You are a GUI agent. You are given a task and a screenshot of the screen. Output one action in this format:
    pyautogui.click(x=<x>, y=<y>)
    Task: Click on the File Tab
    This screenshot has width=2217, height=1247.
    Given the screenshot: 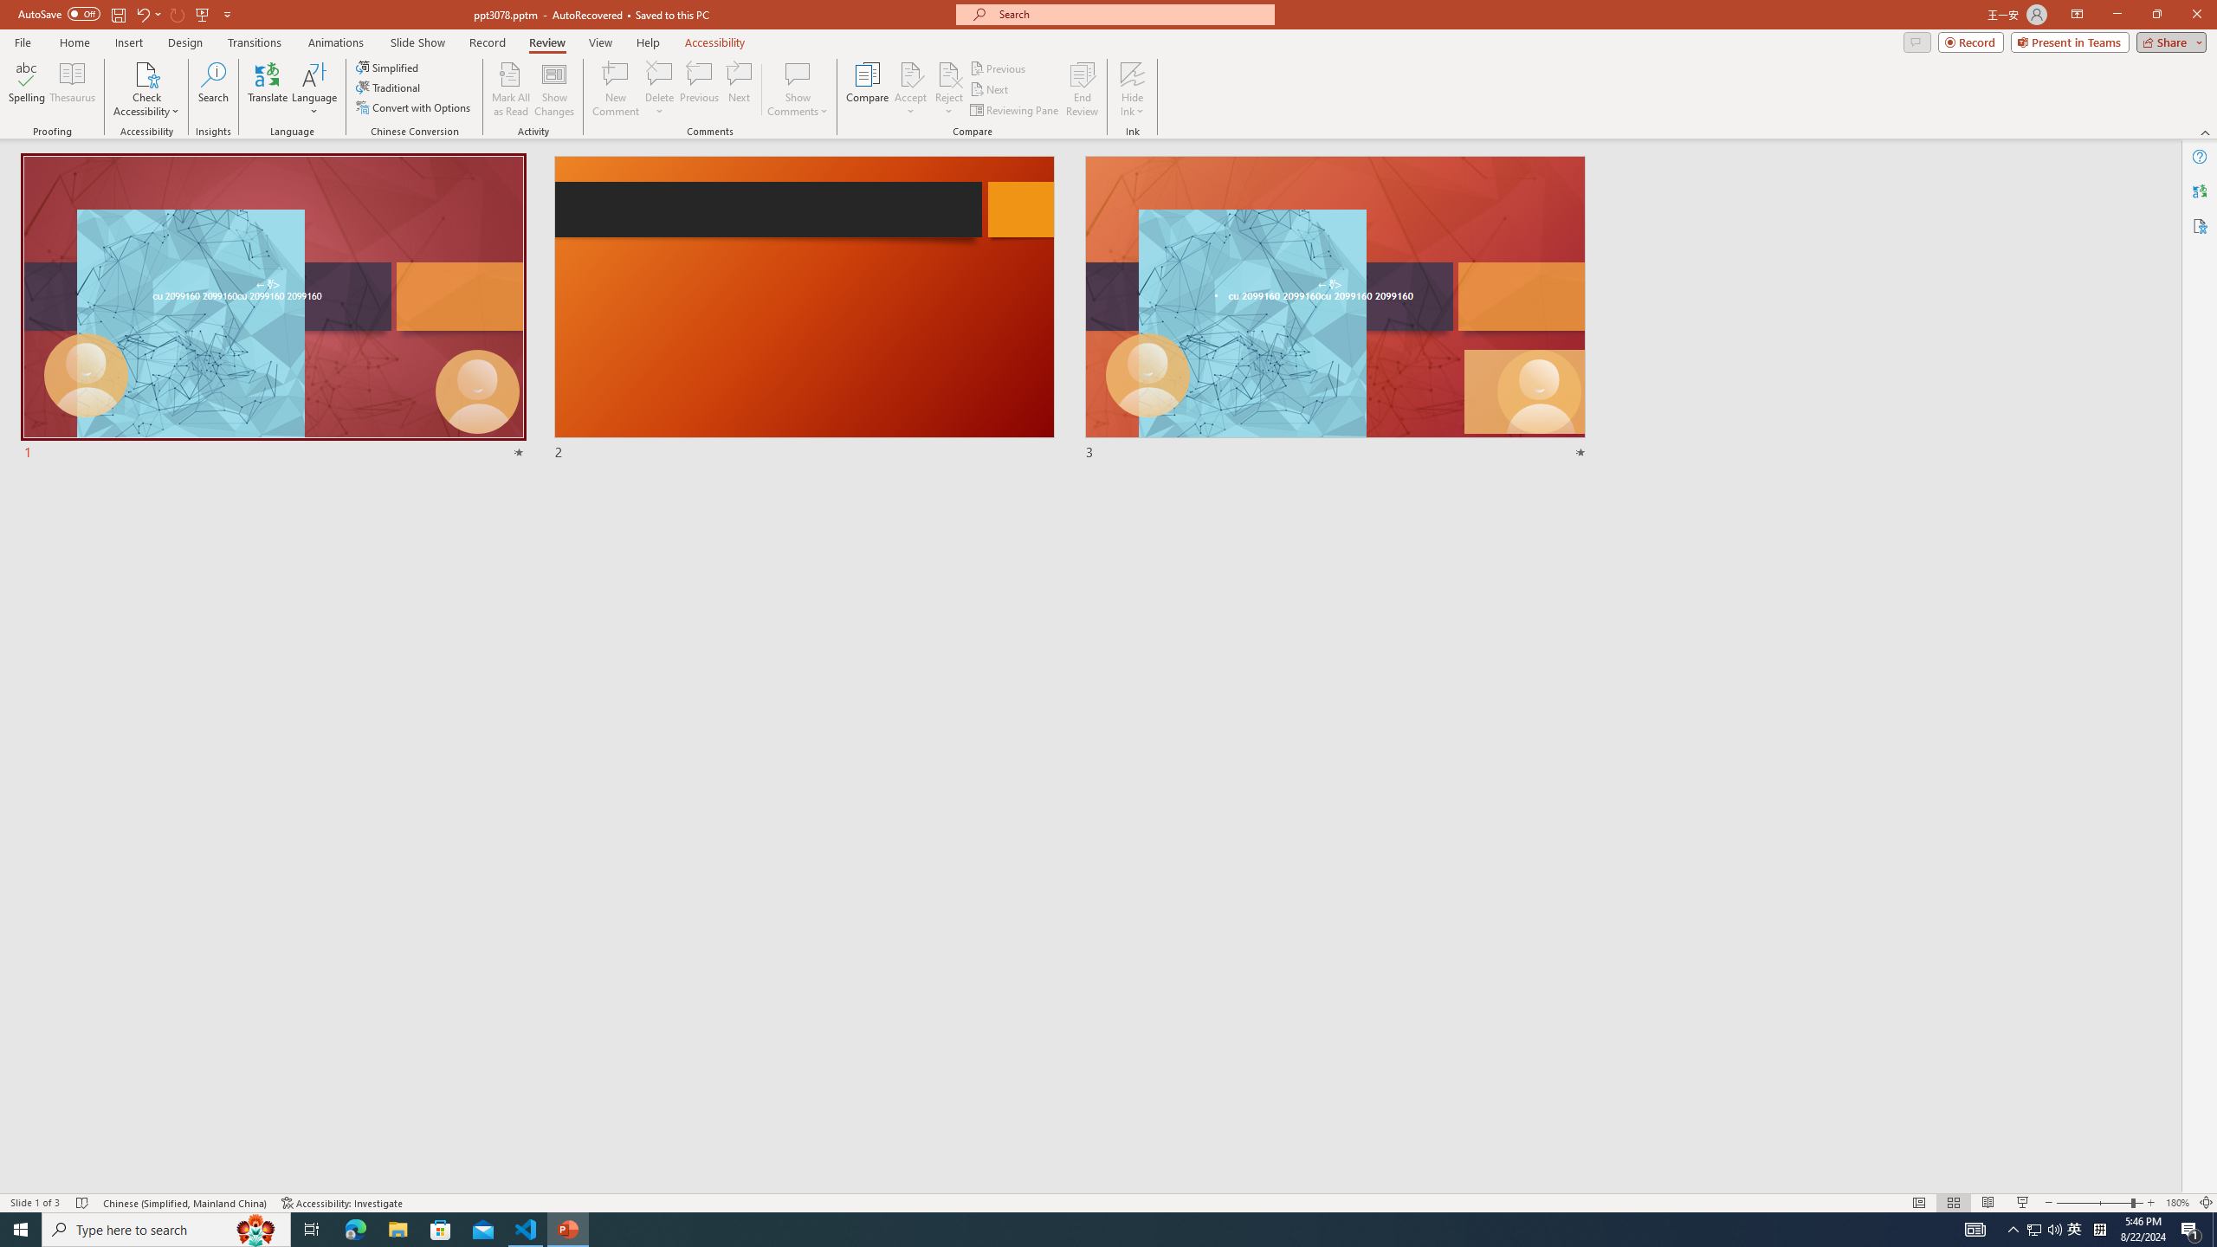 What is the action you would take?
    pyautogui.click(x=23, y=42)
    